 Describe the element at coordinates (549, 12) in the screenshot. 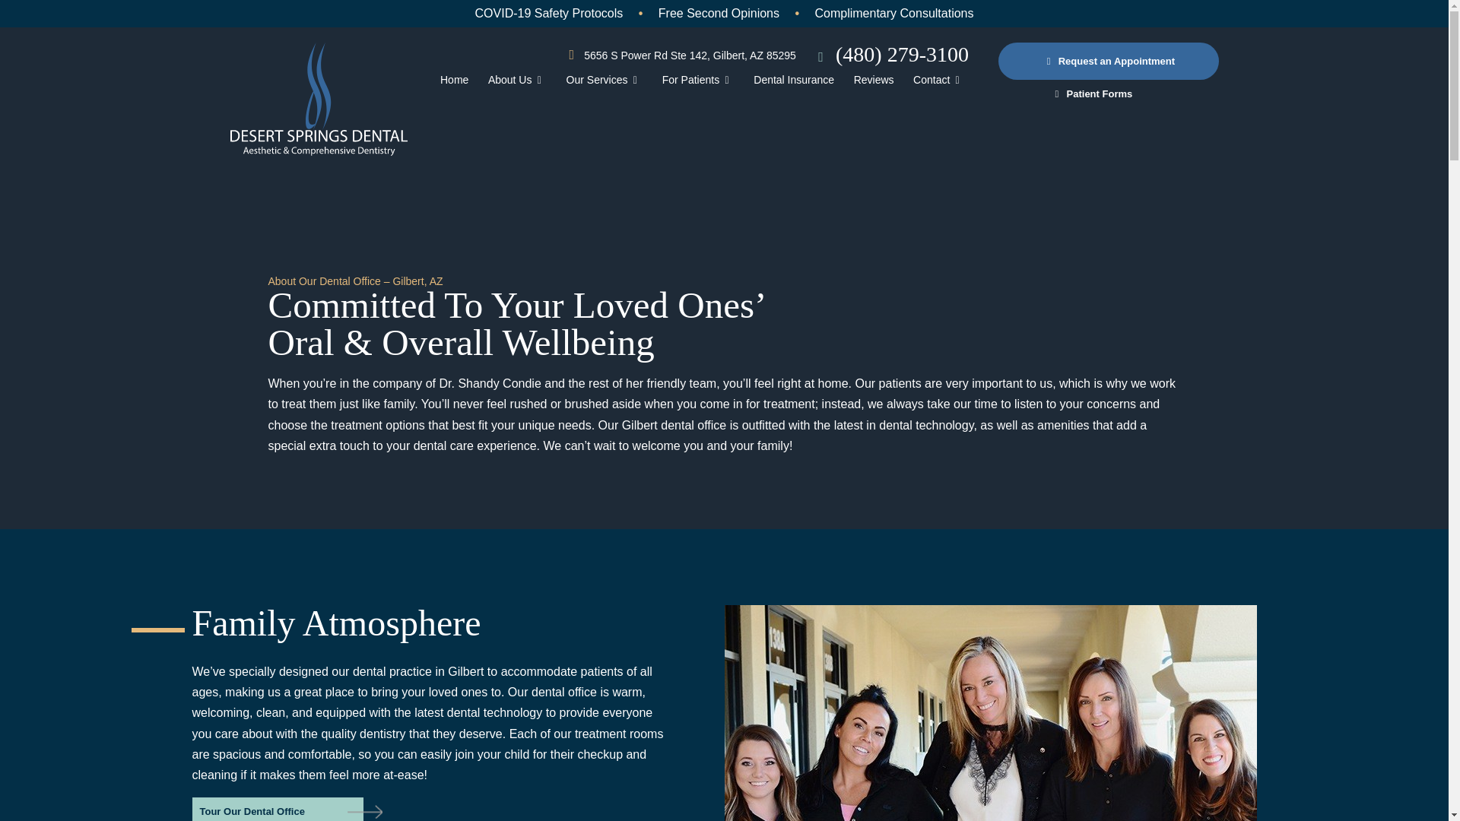

I see `COVID-19 Safety Protocols` at that location.